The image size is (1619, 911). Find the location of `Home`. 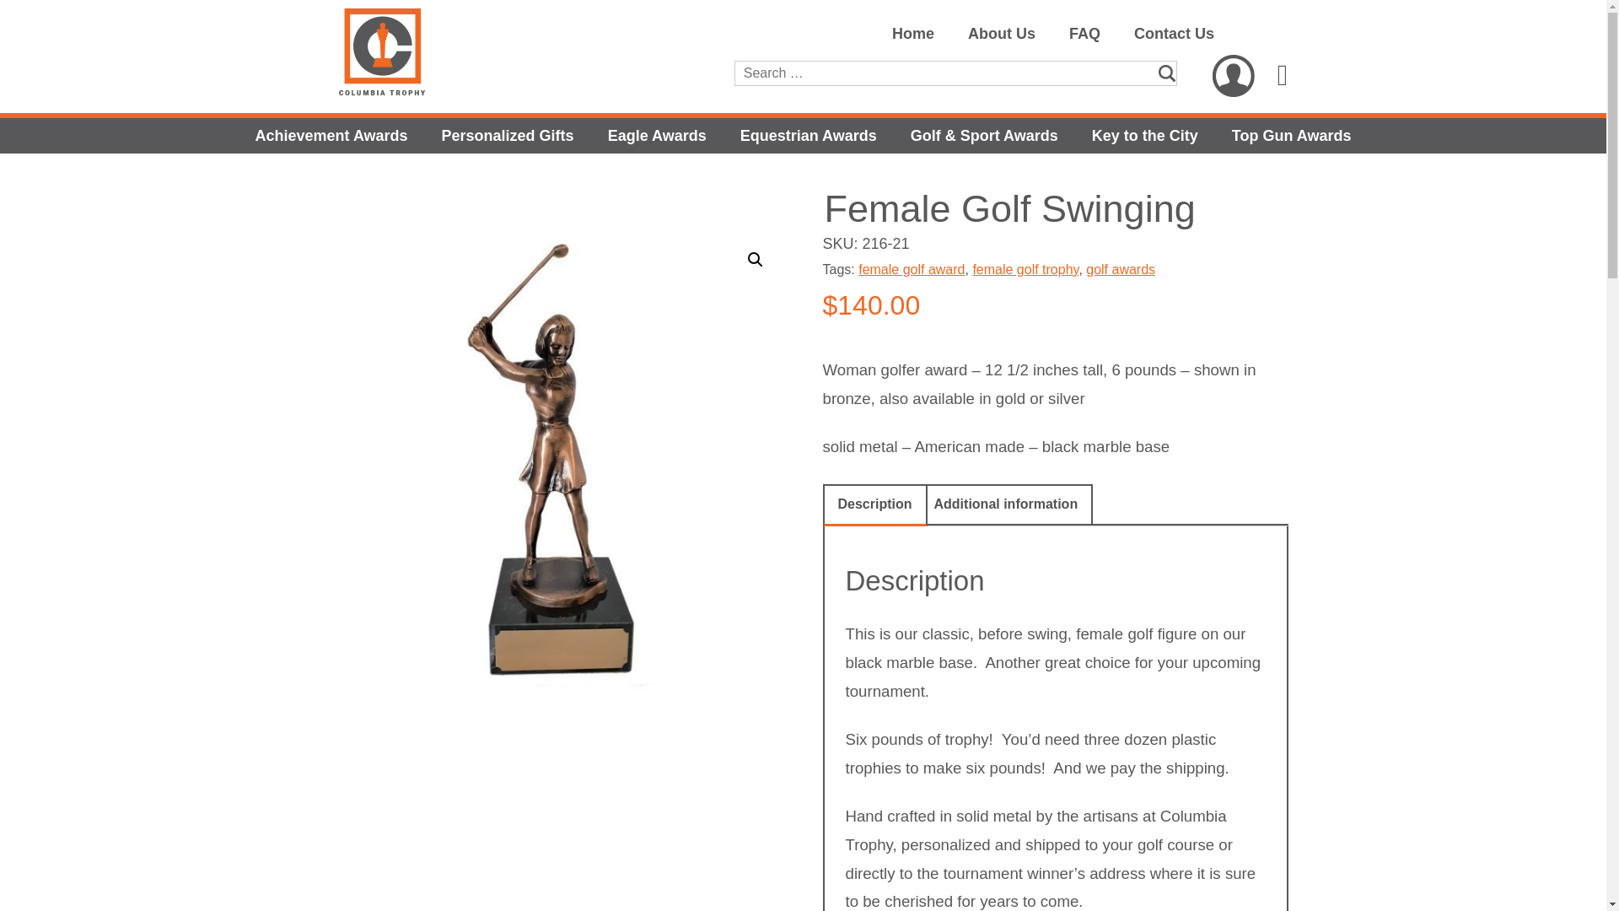

Home is located at coordinates (913, 34).